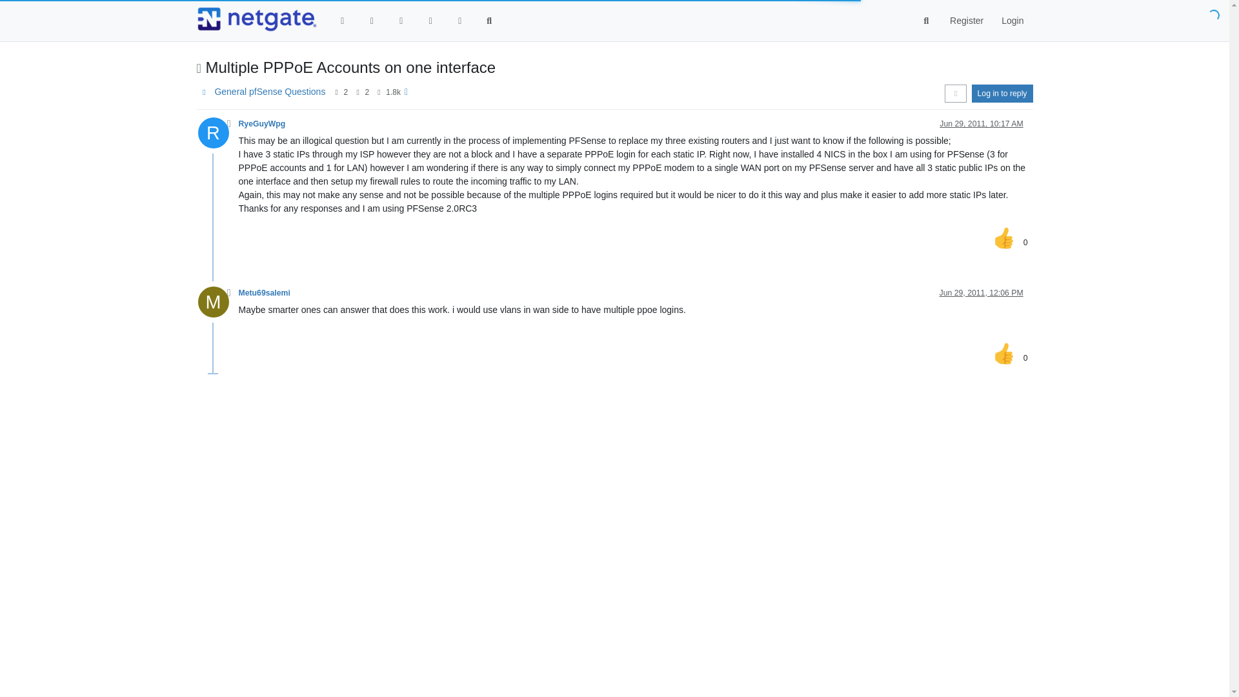 Image resolution: width=1239 pixels, height=697 pixels. I want to click on R, so click(217, 136).